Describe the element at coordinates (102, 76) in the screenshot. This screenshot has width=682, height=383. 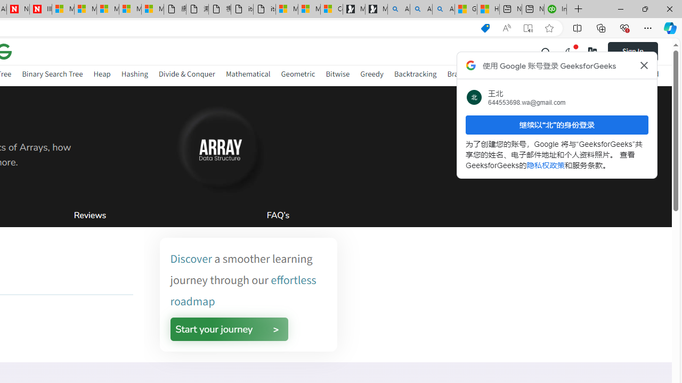
I see `Heap` at that location.